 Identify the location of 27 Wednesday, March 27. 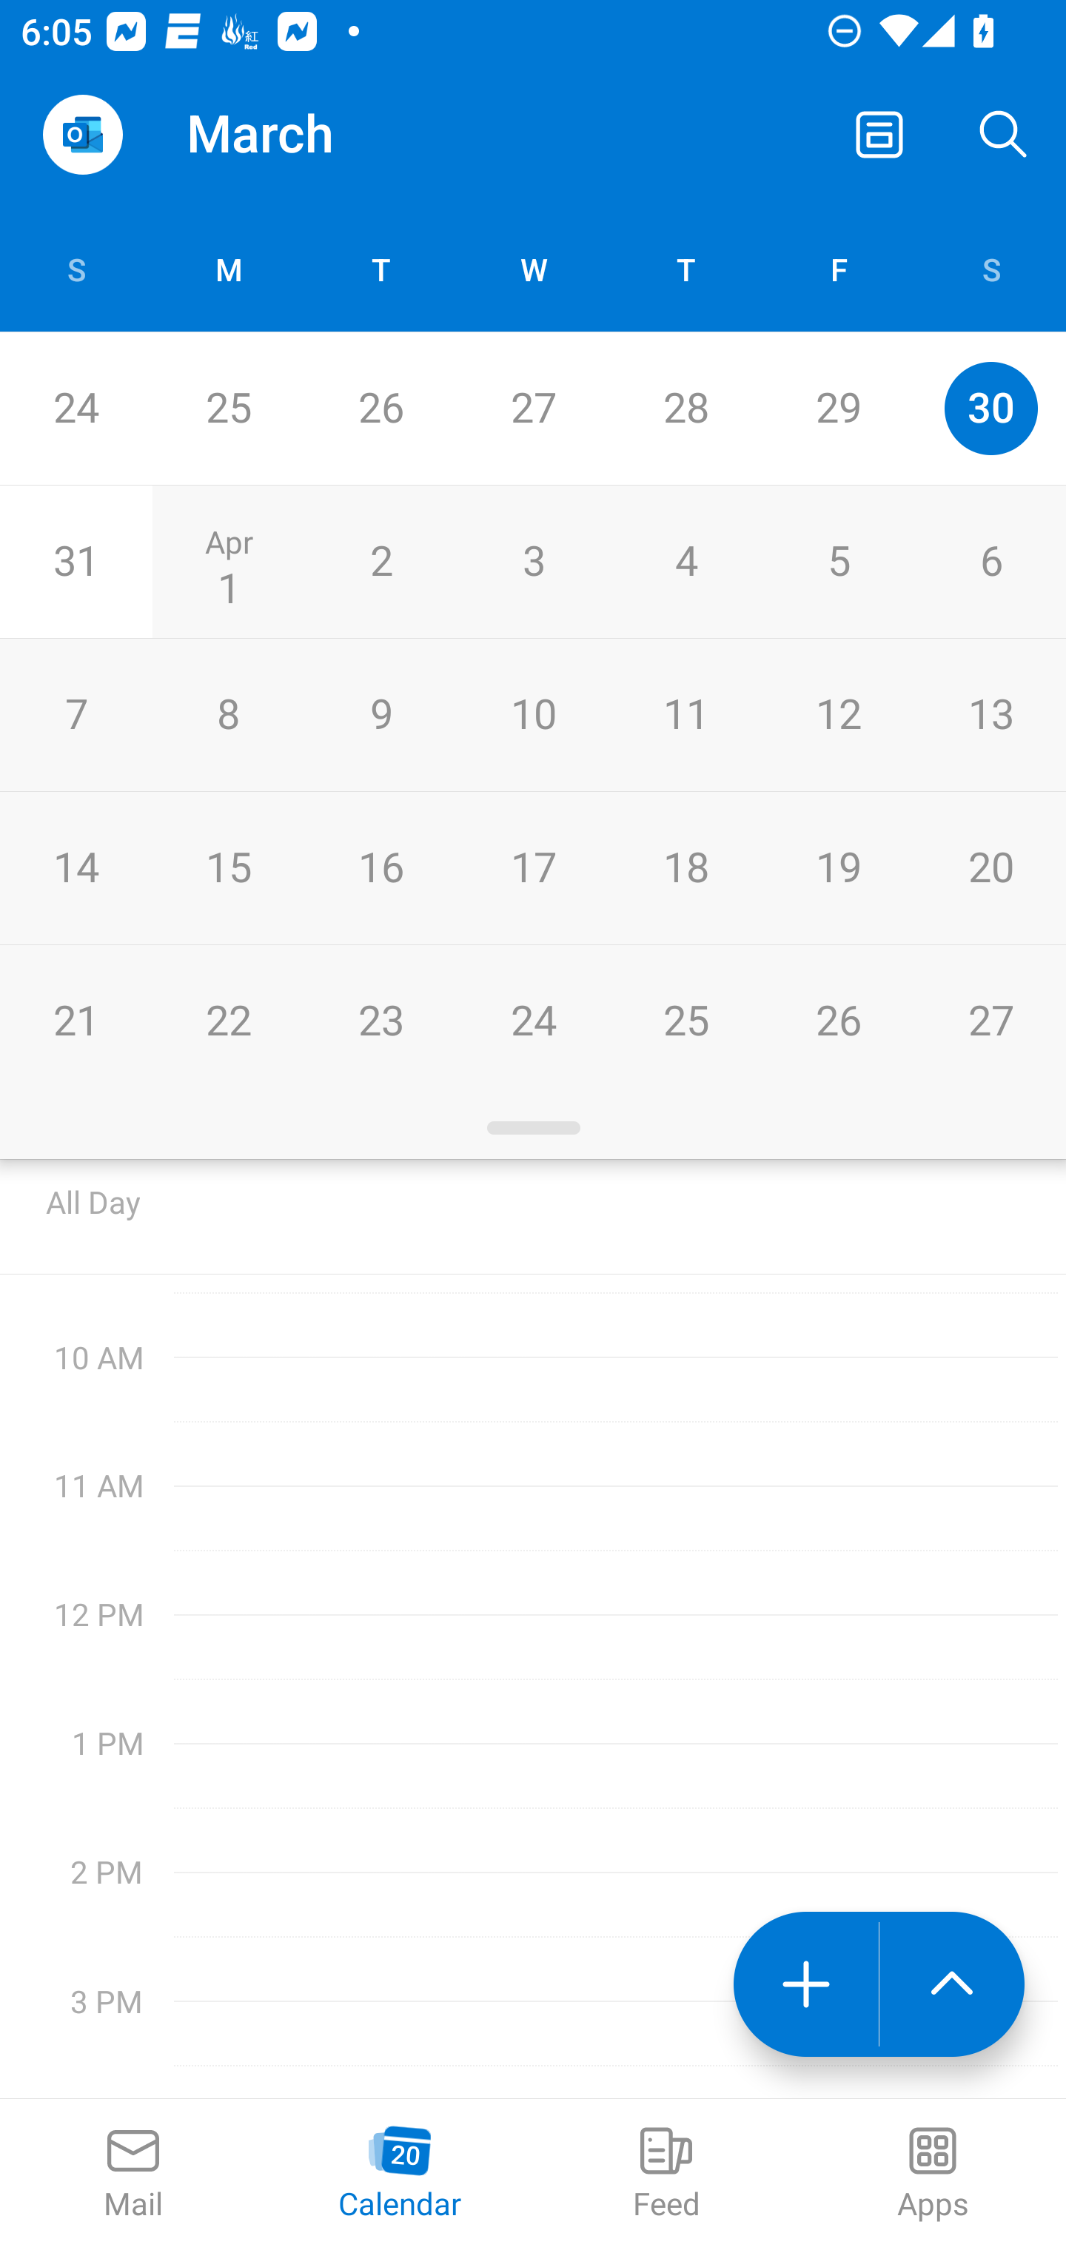
(533, 408).